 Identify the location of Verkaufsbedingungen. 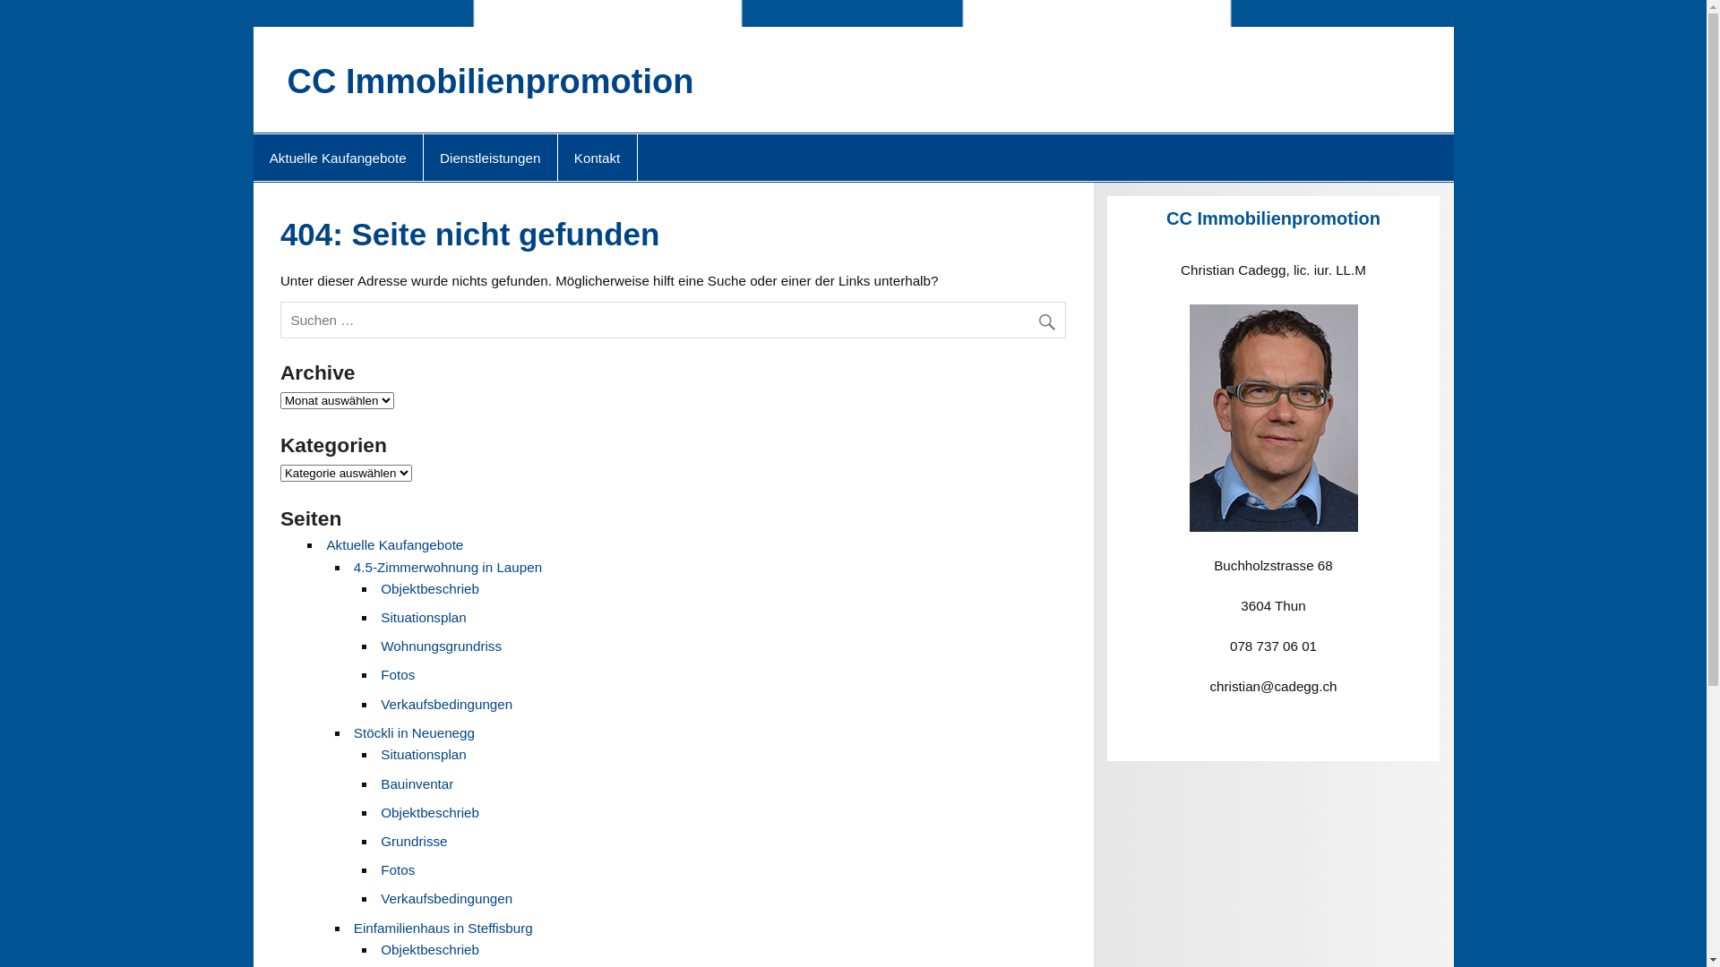
(446, 899).